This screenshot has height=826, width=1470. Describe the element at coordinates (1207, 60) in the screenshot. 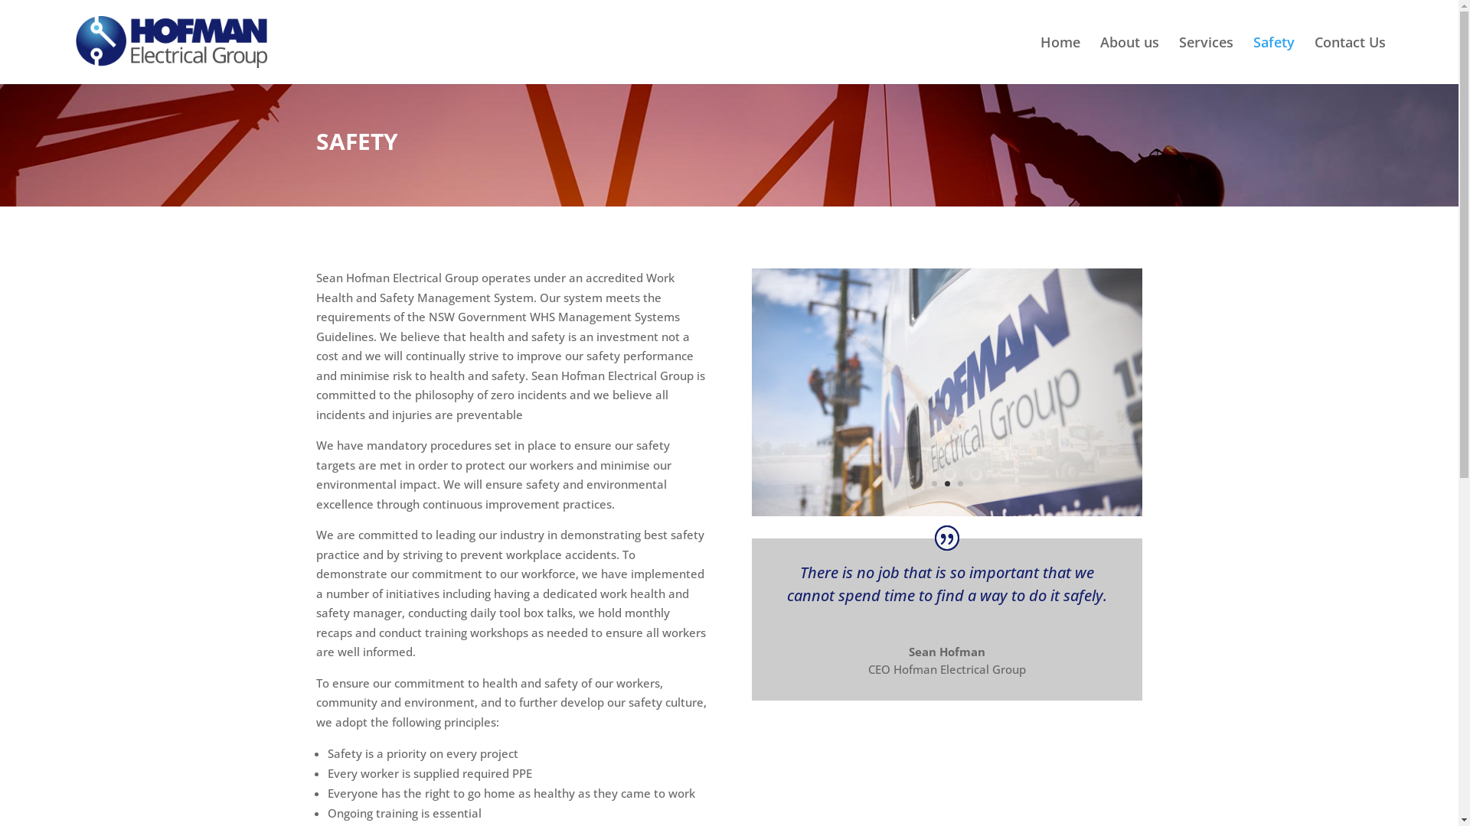

I see `Services` at that location.